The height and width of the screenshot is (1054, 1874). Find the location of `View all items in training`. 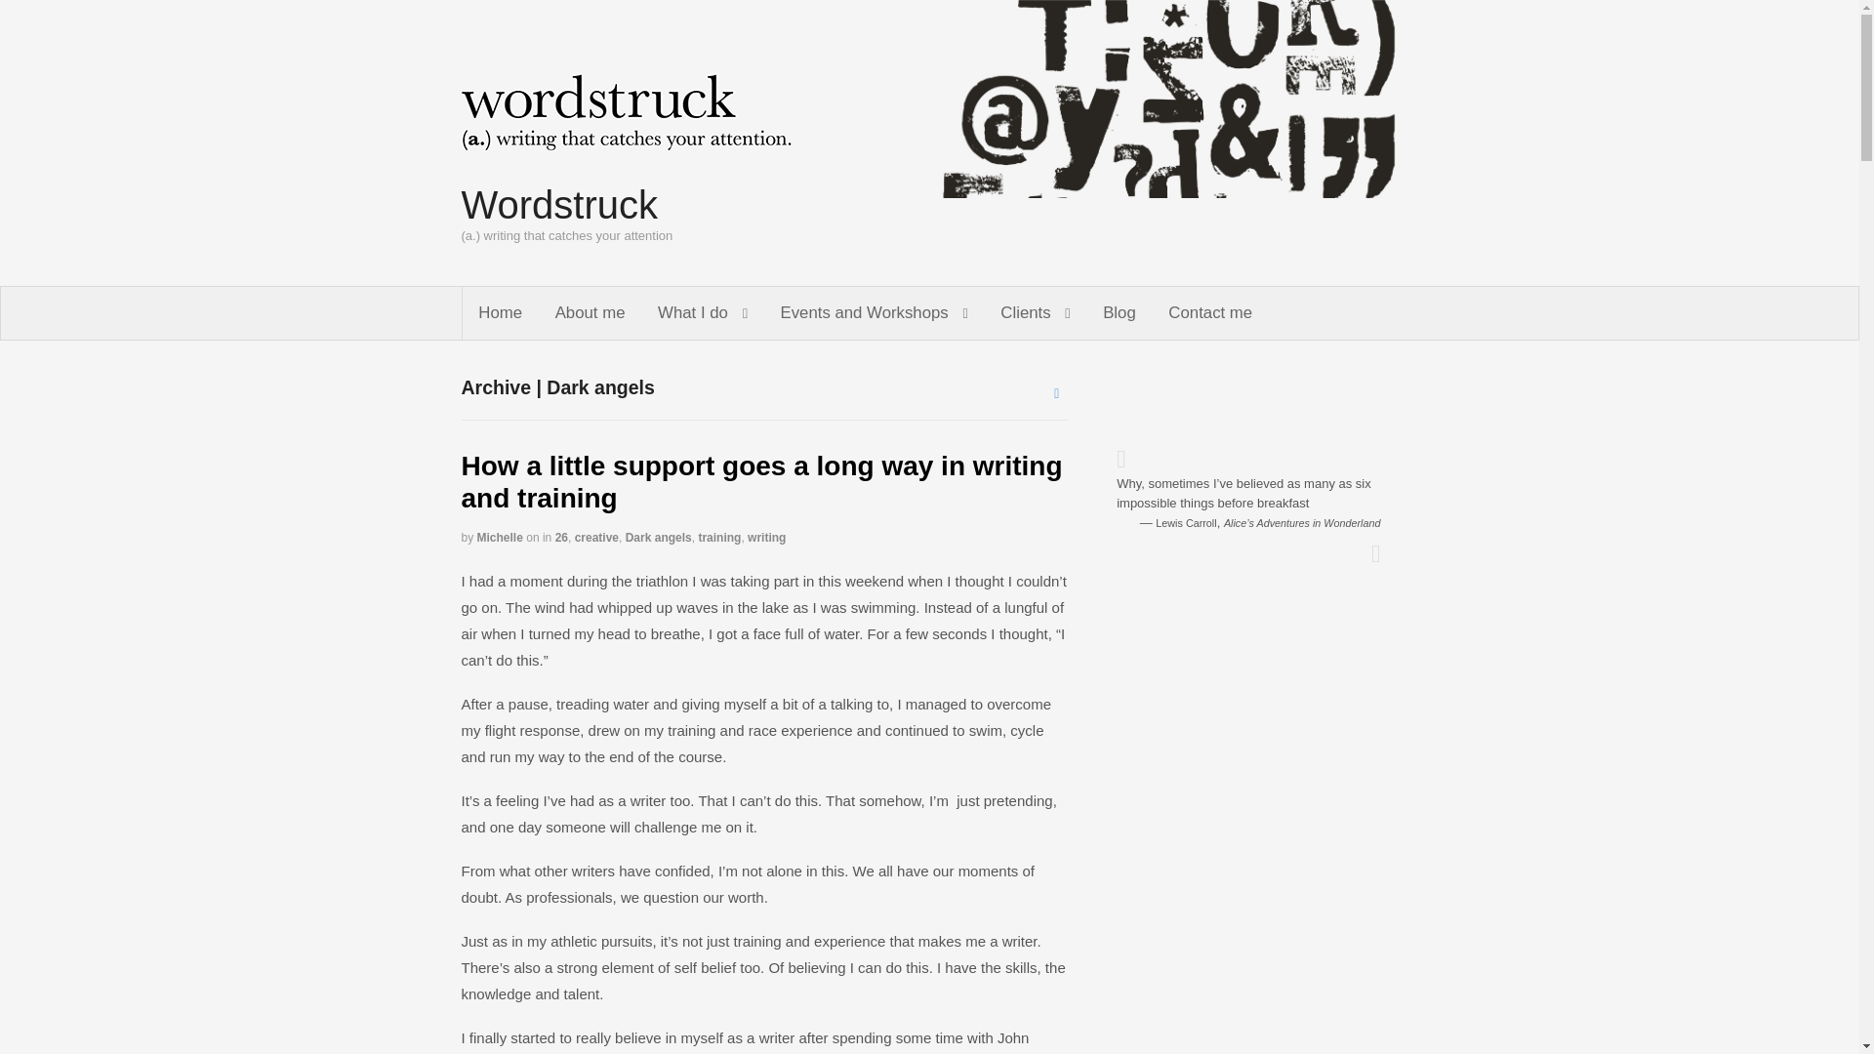

View all items in training is located at coordinates (718, 538).